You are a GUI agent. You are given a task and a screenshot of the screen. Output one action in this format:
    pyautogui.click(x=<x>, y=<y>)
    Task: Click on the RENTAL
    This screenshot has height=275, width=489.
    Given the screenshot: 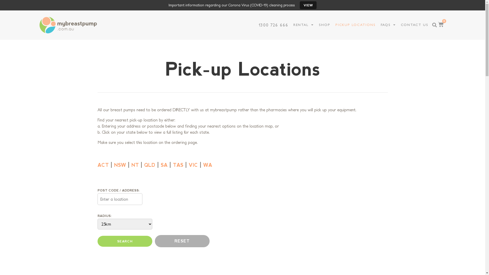 What is the action you would take?
    pyautogui.click(x=304, y=25)
    